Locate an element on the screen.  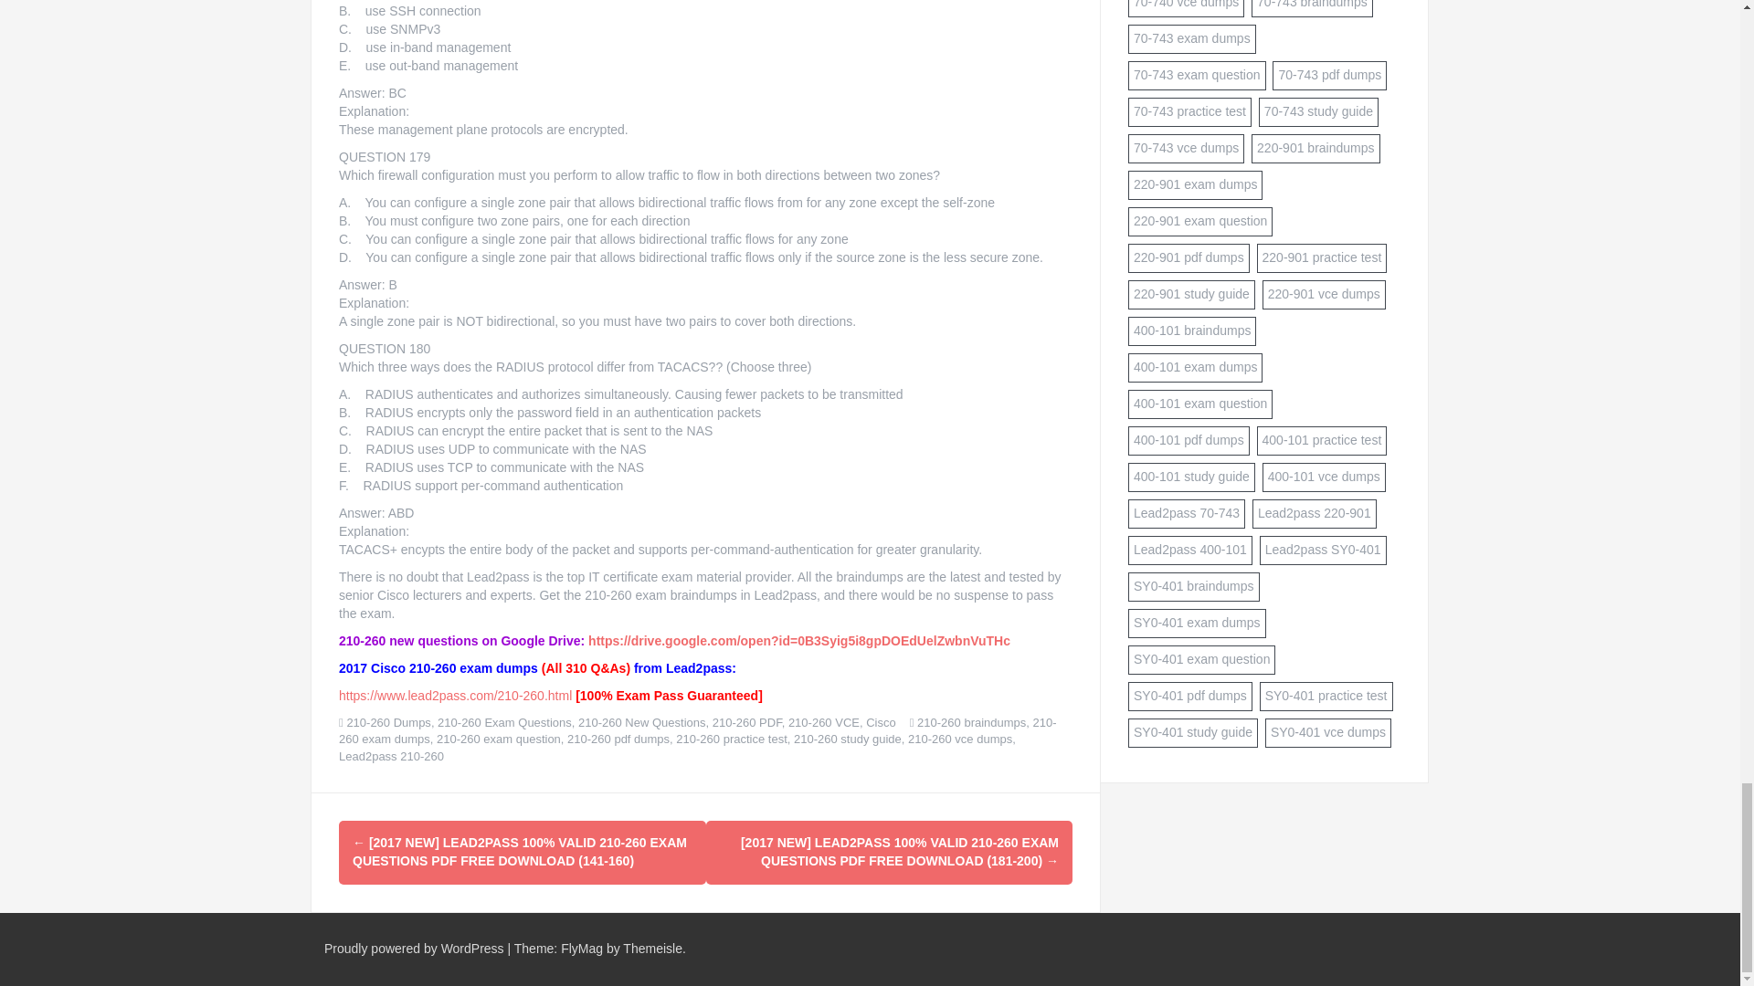
210-260 Dumps is located at coordinates (388, 723).